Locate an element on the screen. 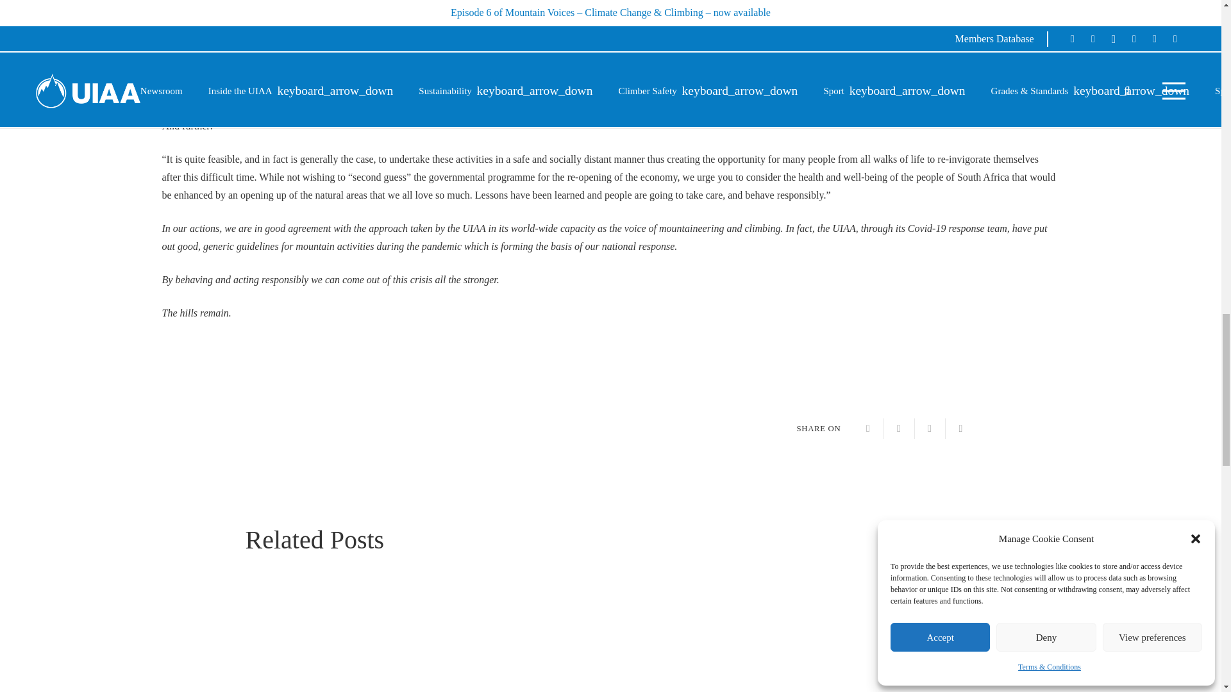 The height and width of the screenshot is (692, 1231). Share this is located at coordinates (930, 428).